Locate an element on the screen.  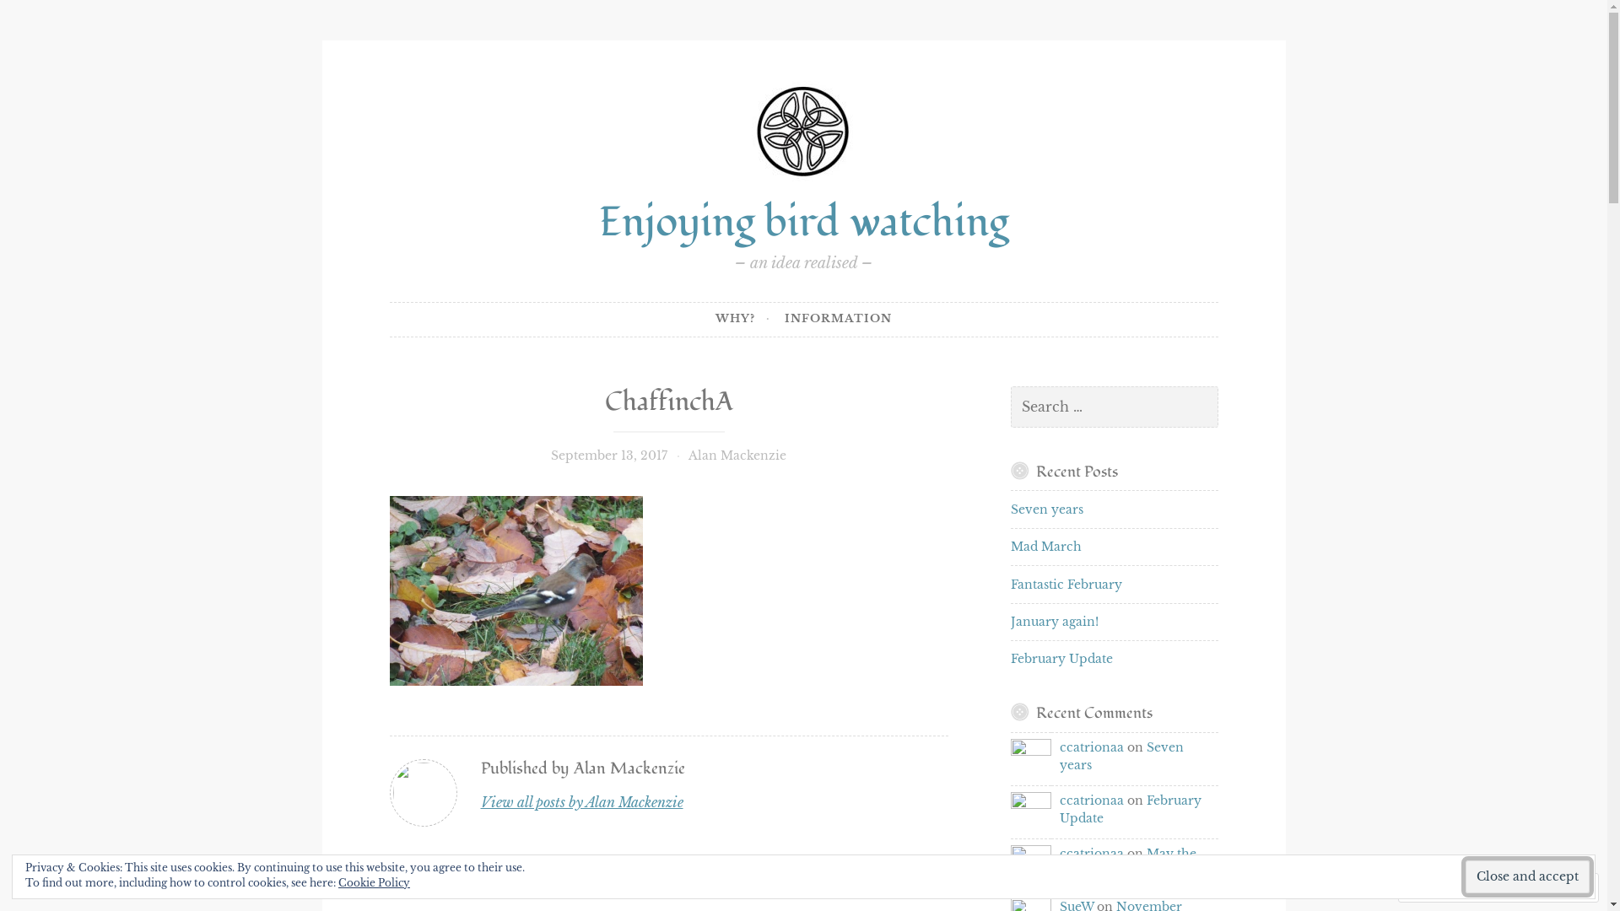
View all posts by Alan Mackenzie is located at coordinates (582, 803).